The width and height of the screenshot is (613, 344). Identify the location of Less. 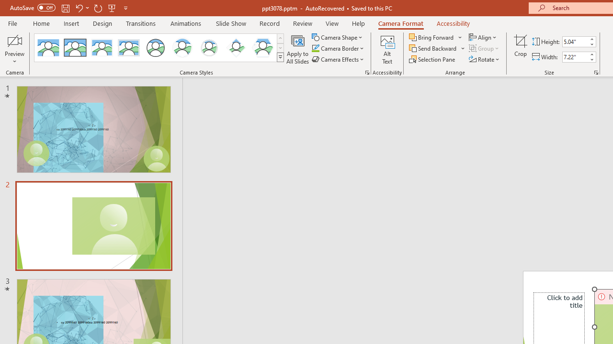
(592, 59).